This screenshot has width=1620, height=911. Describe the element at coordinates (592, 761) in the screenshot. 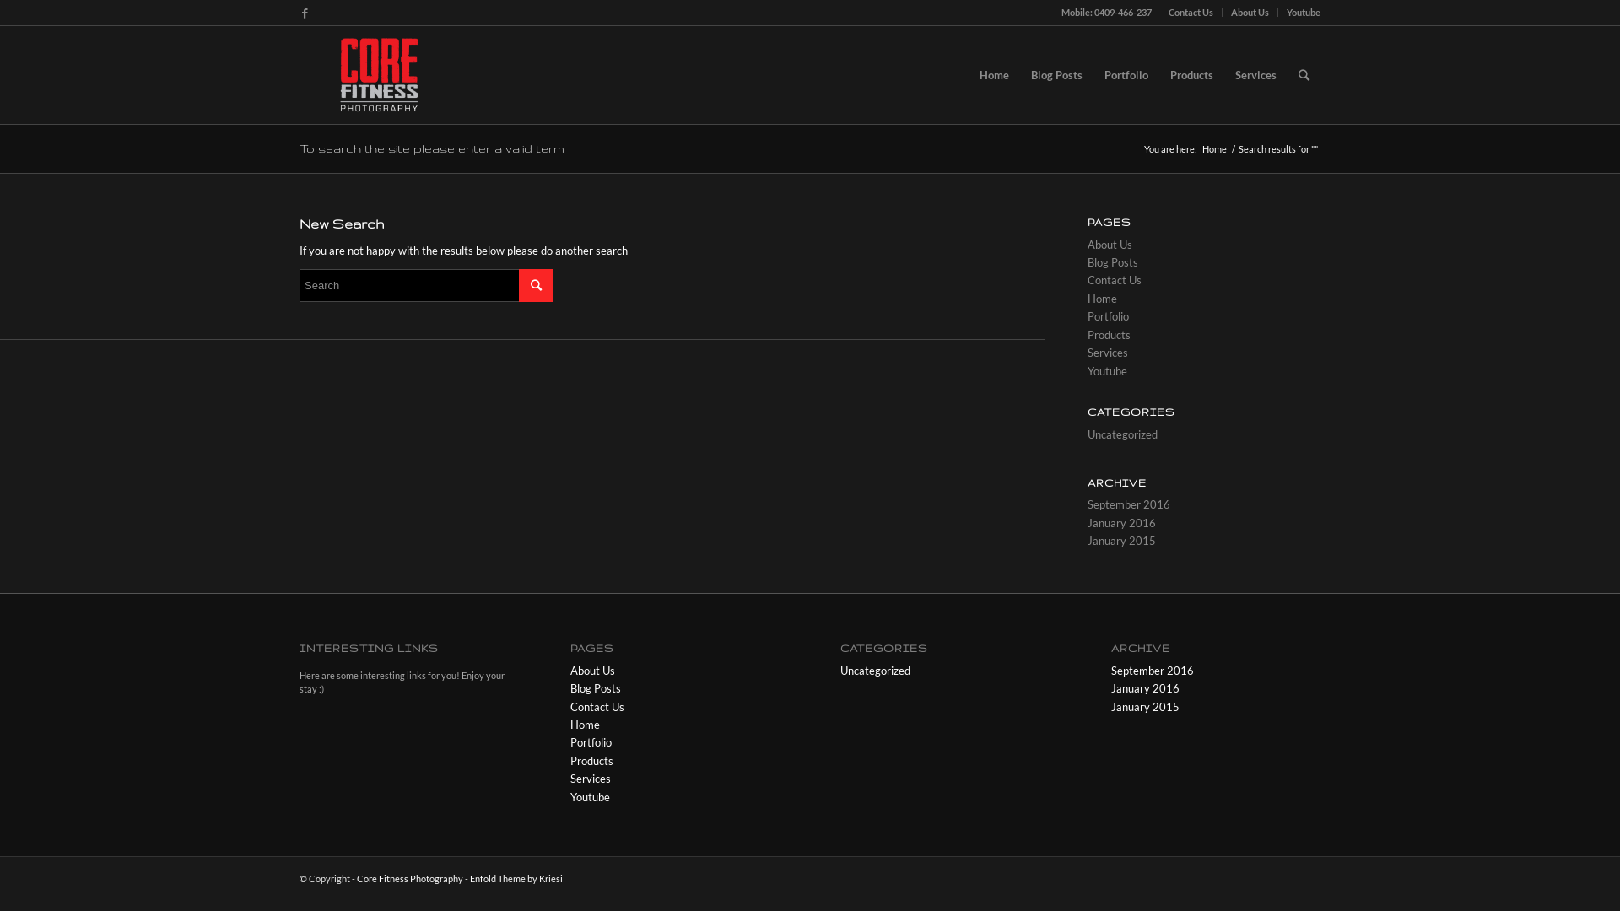

I see `Products` at that location.